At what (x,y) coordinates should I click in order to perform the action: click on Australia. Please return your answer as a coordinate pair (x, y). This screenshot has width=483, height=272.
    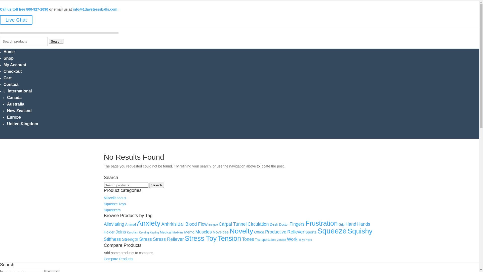
    Looking at the image, I should click on (16, 104).